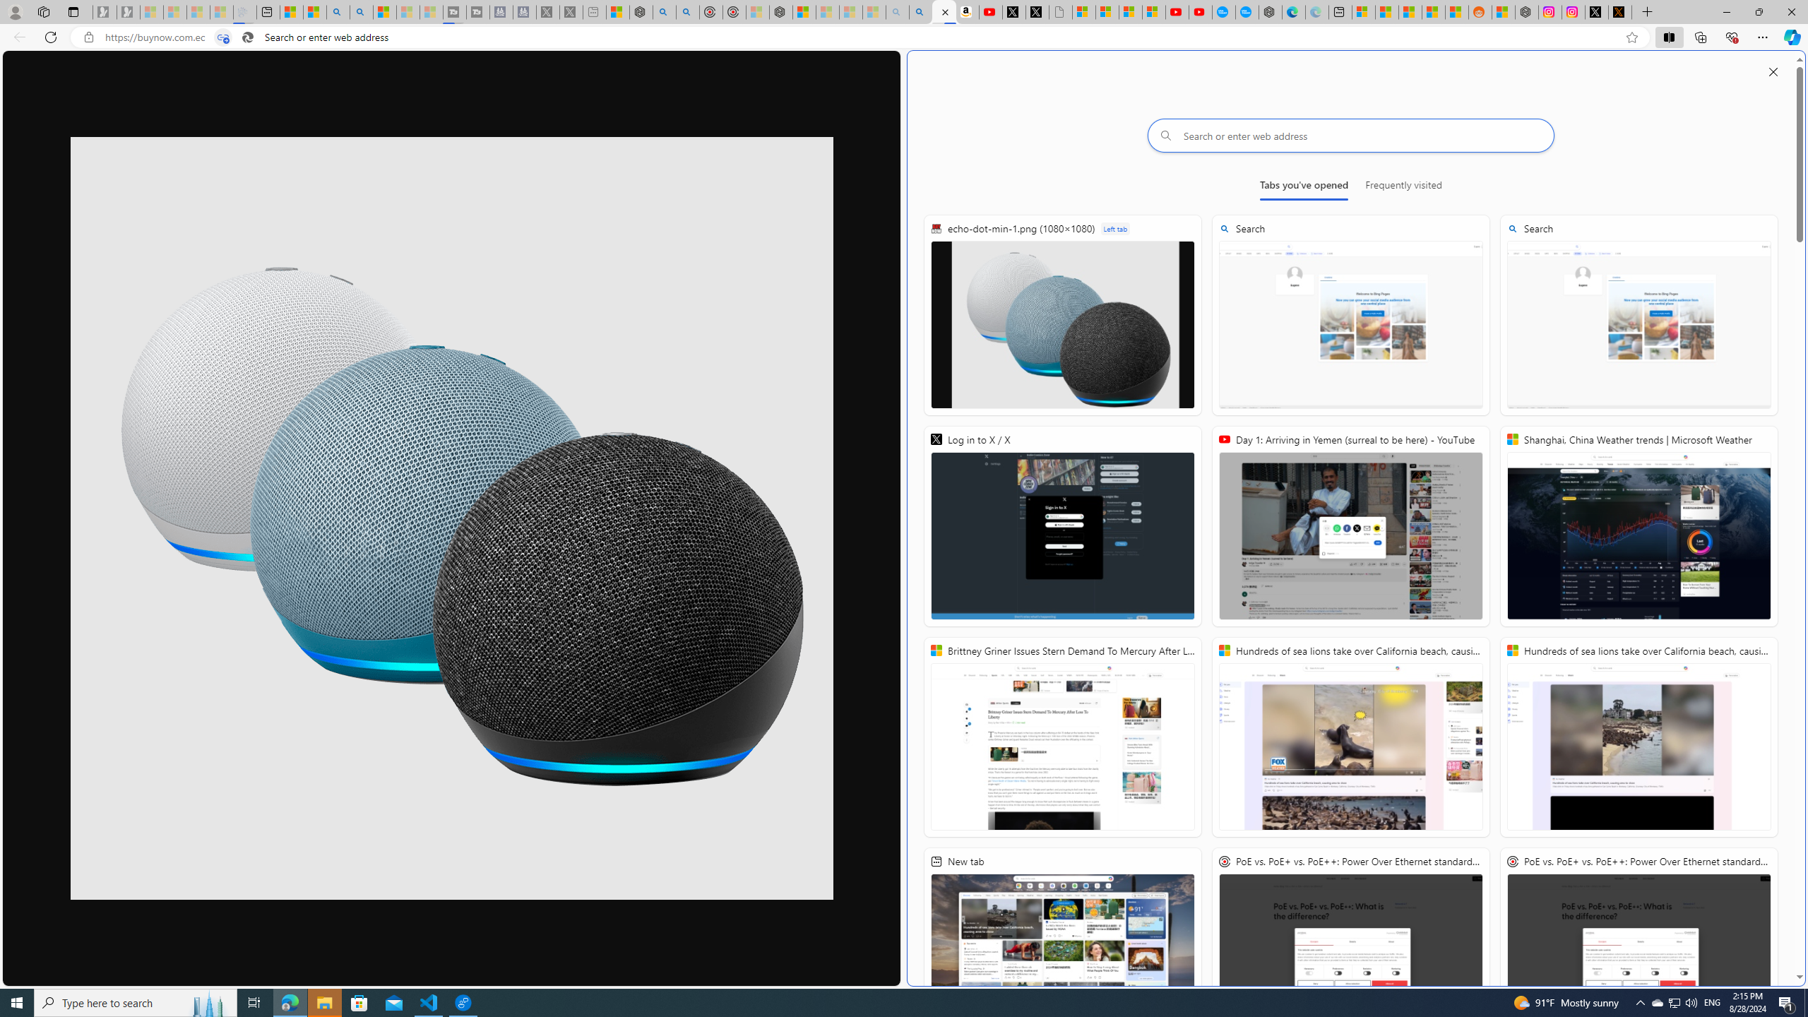 The image size is (1808, 1017). Describe the element at coordinates (595, 12) in the screenshot. I see `New tab - Sleeping` at that location.